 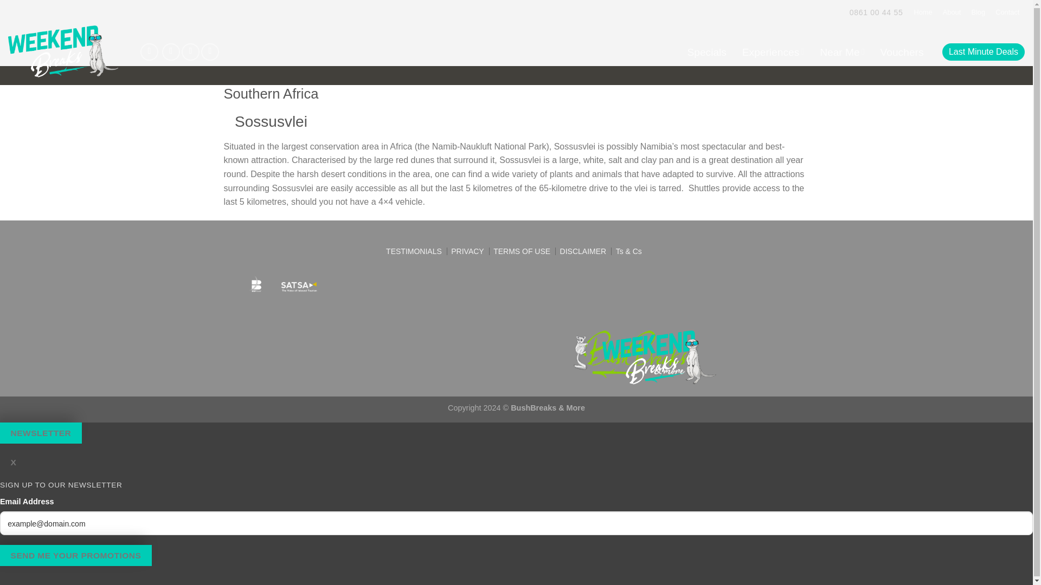 What do you see at coordinates (63, 52) in the screenshot?
I see `WeekendBreaks - The Best in South African Weekend Getaways` at bounding box center [63, 52].